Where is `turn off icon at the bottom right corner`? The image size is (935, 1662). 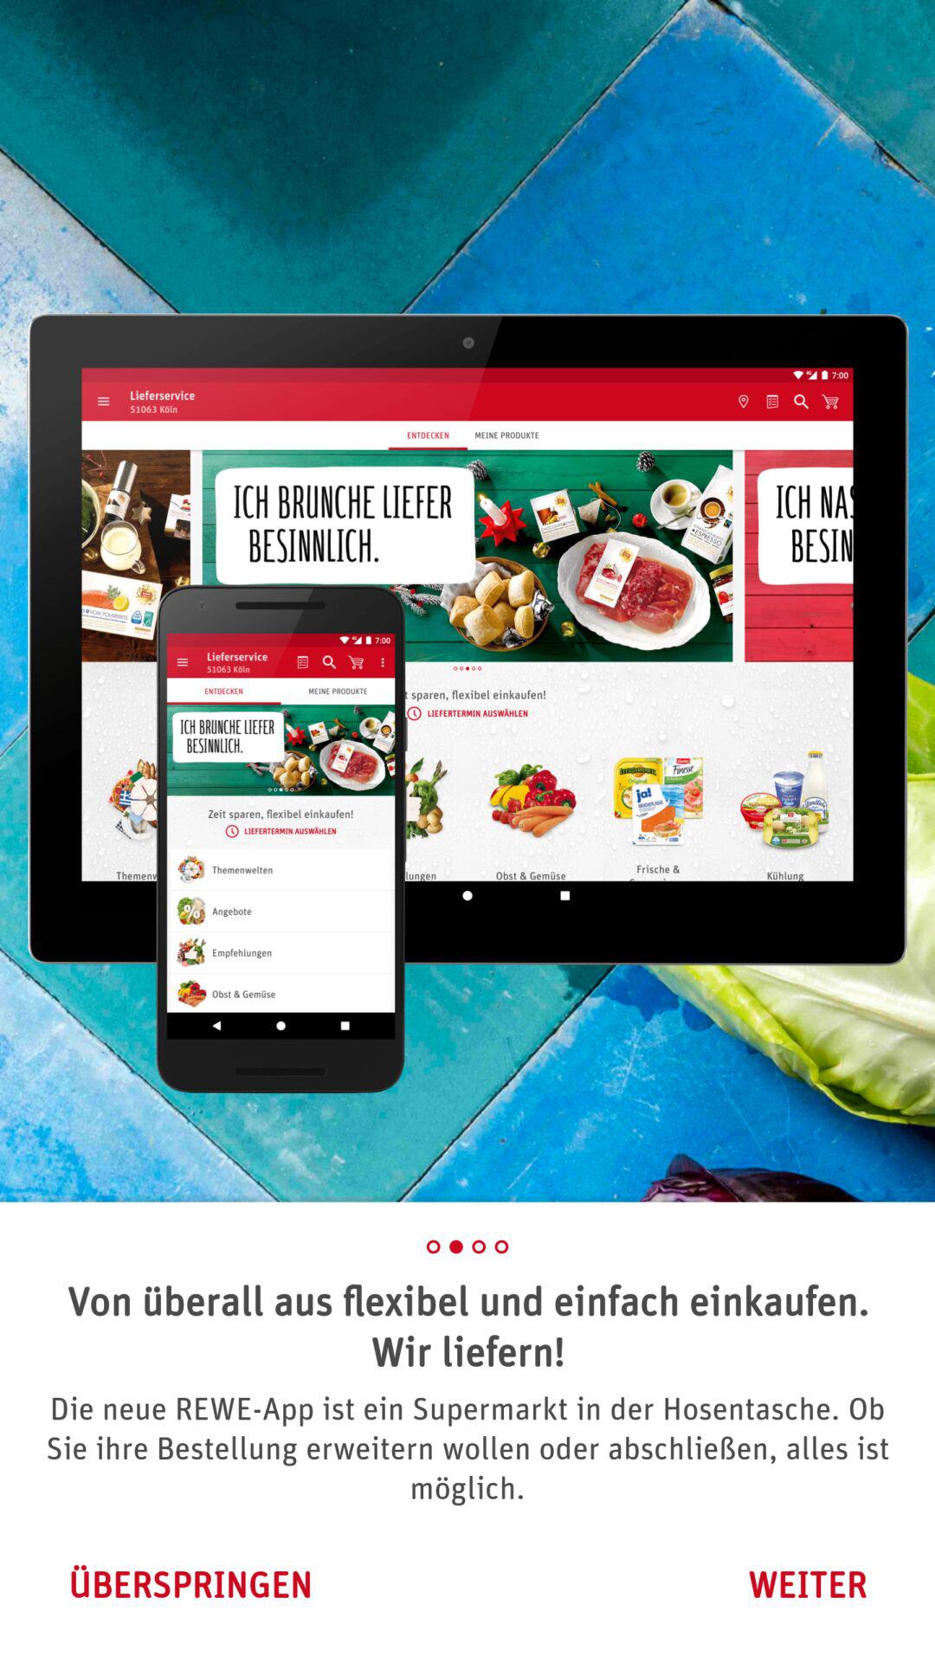 turn off icon at the bottom right corner is located at coordinates (807, 1584).